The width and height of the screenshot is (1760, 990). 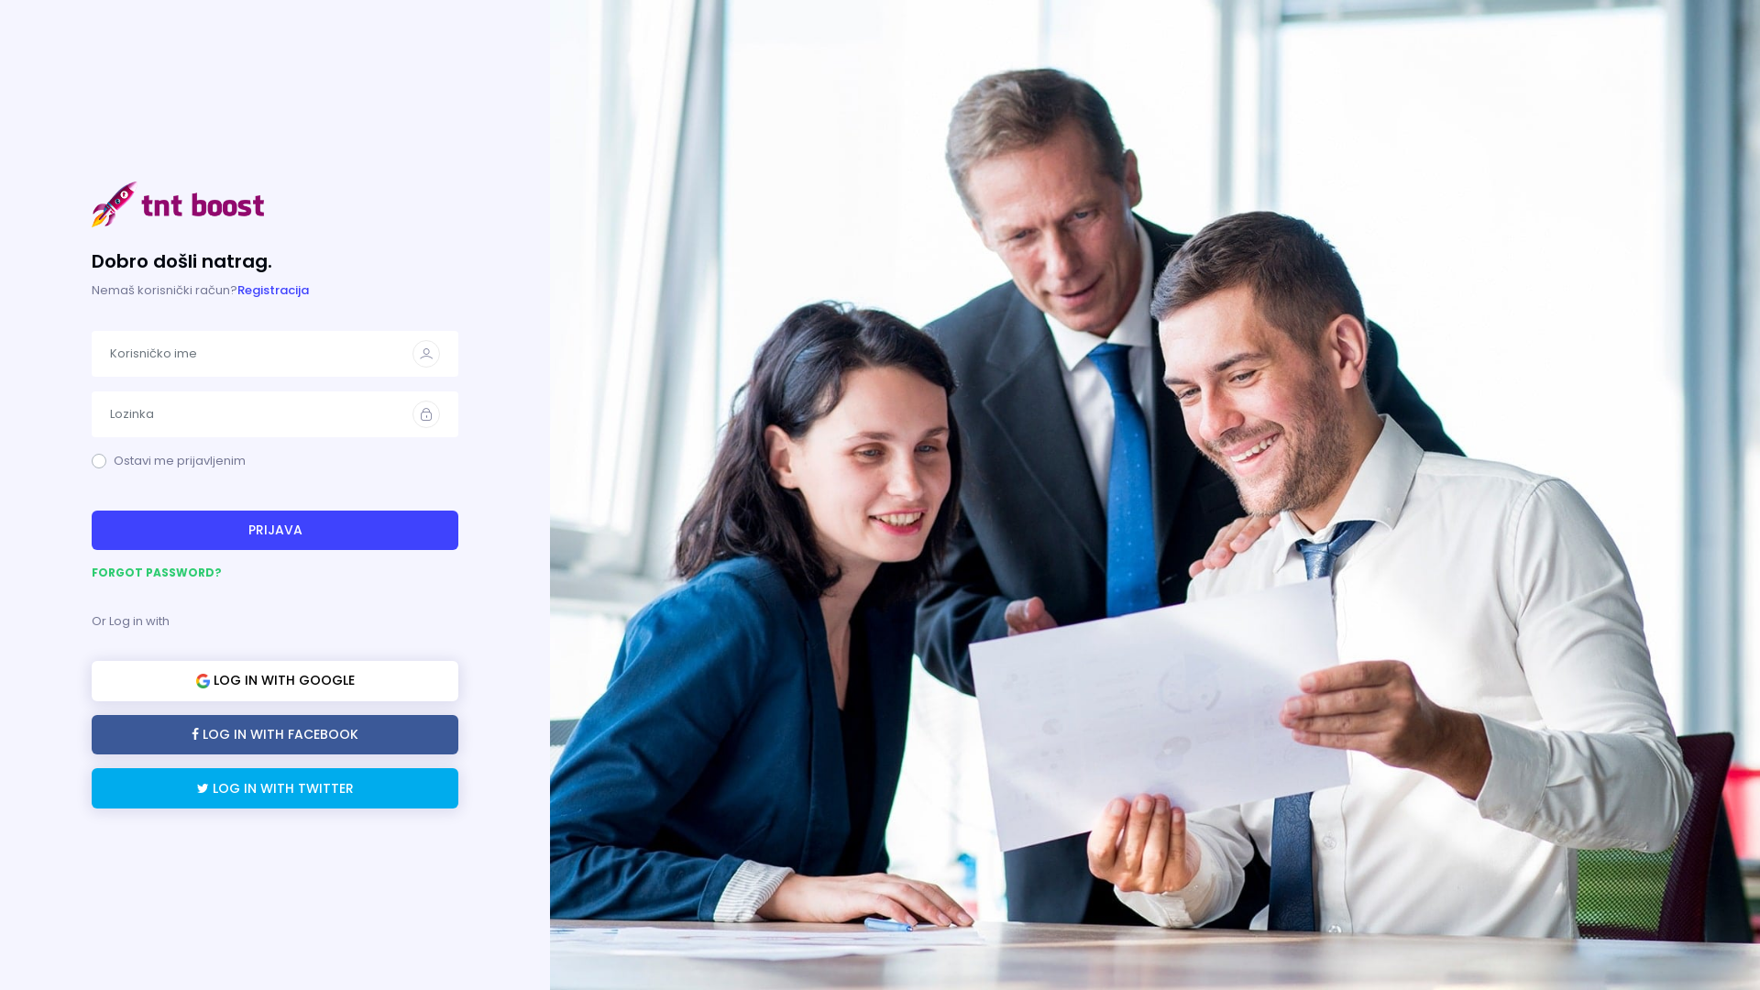 I want to click on LOG IN WITH GOOGLE, so click(x=275, y=681).